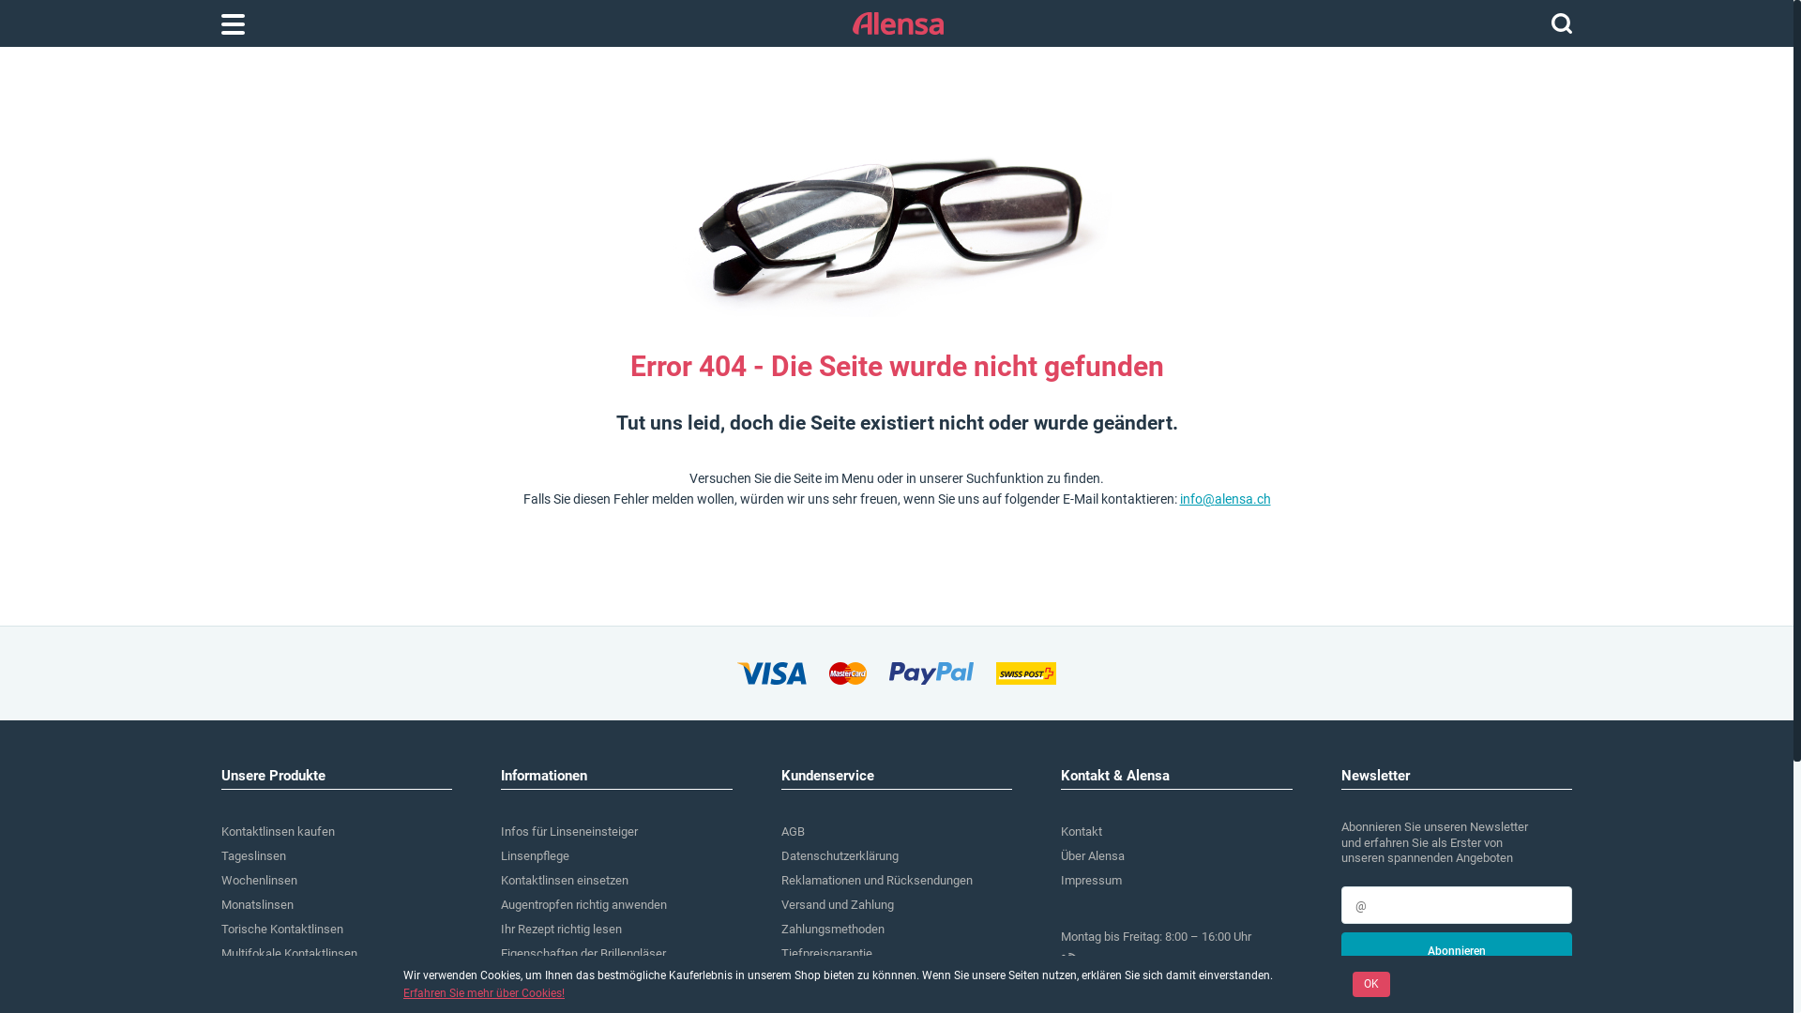 The height and width of the screenshot is (1013, 1801). What do you see at coordinates (253, 855) in the screenshot?
I see `Tageslinsen` at bounding box center [253, 855].